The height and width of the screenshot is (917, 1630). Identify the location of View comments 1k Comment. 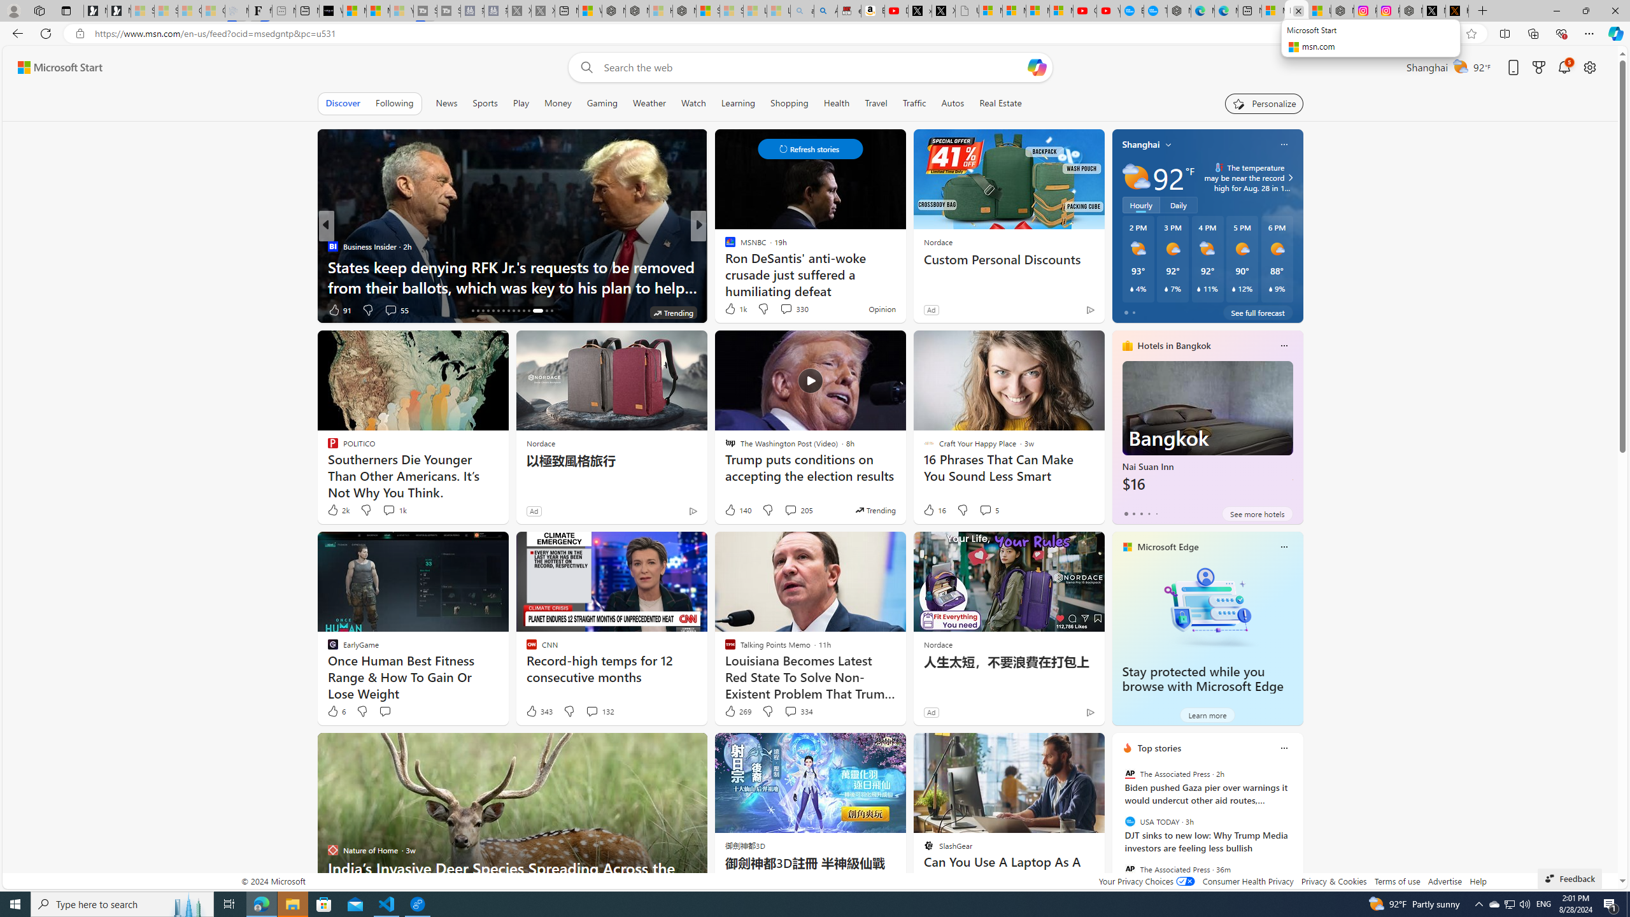
(388, 509).